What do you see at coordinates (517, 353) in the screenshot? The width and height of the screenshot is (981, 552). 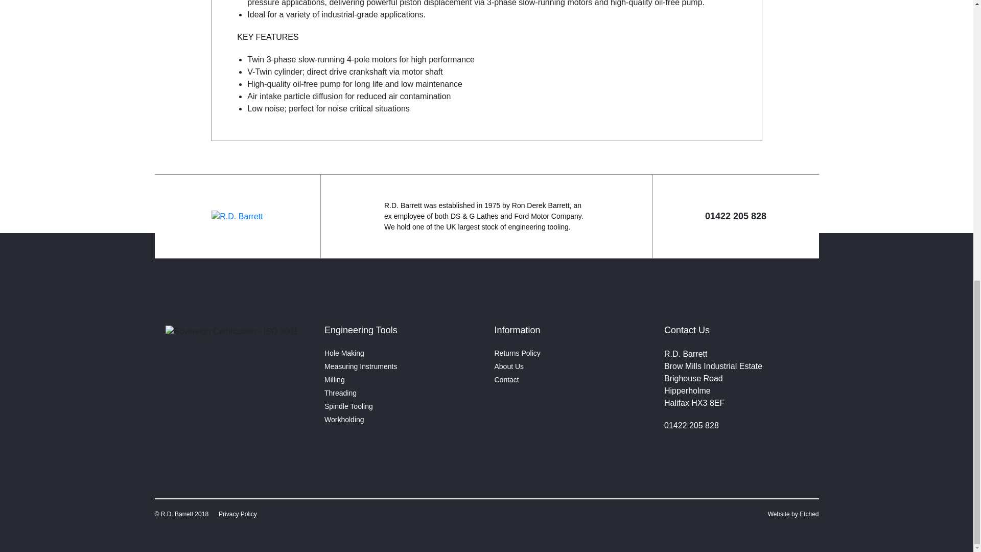 I see `Returns Policy` at bounding box center [517, 353].